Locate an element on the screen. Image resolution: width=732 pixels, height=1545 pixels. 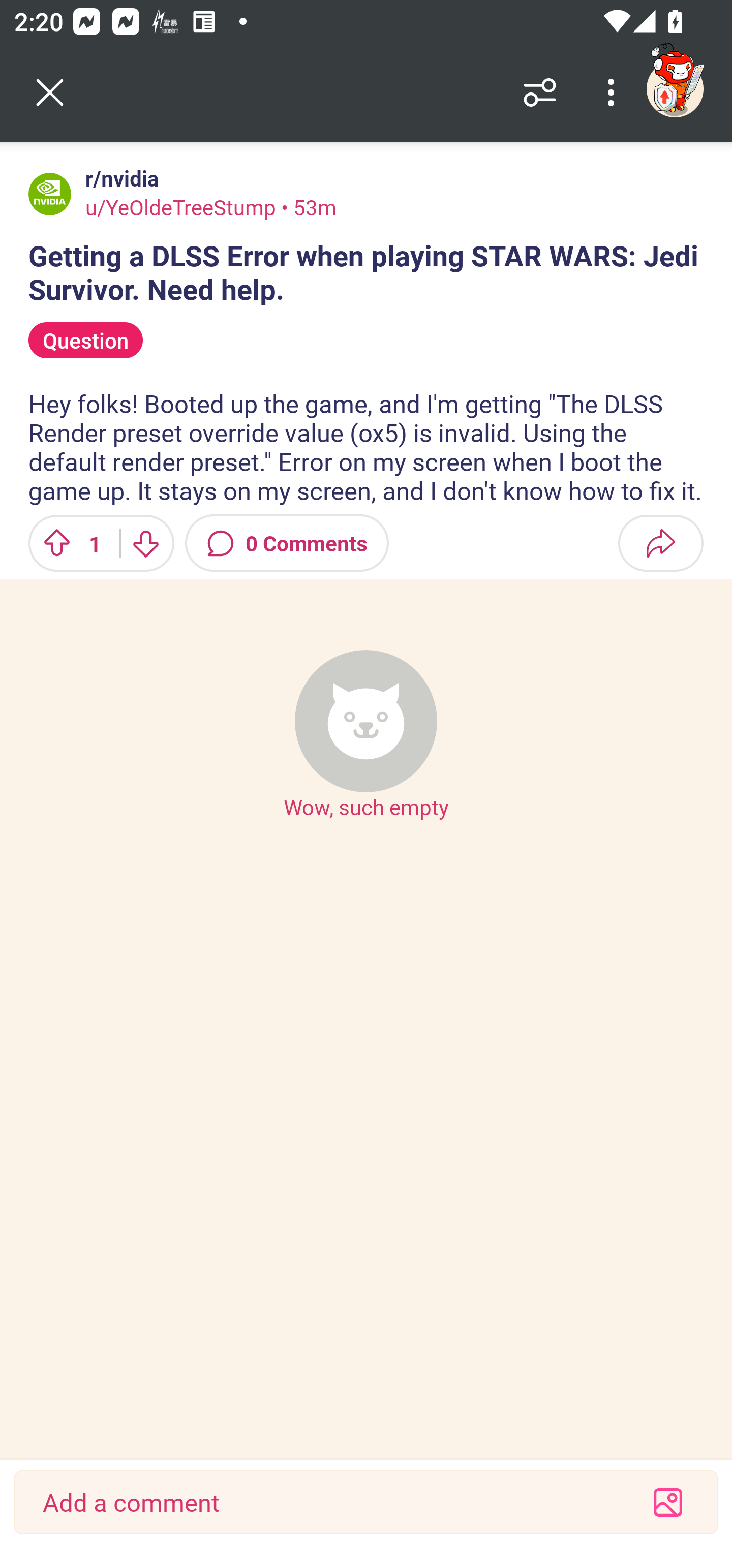
u/YeOldeTreeStump is located at coordinates (180, 207).